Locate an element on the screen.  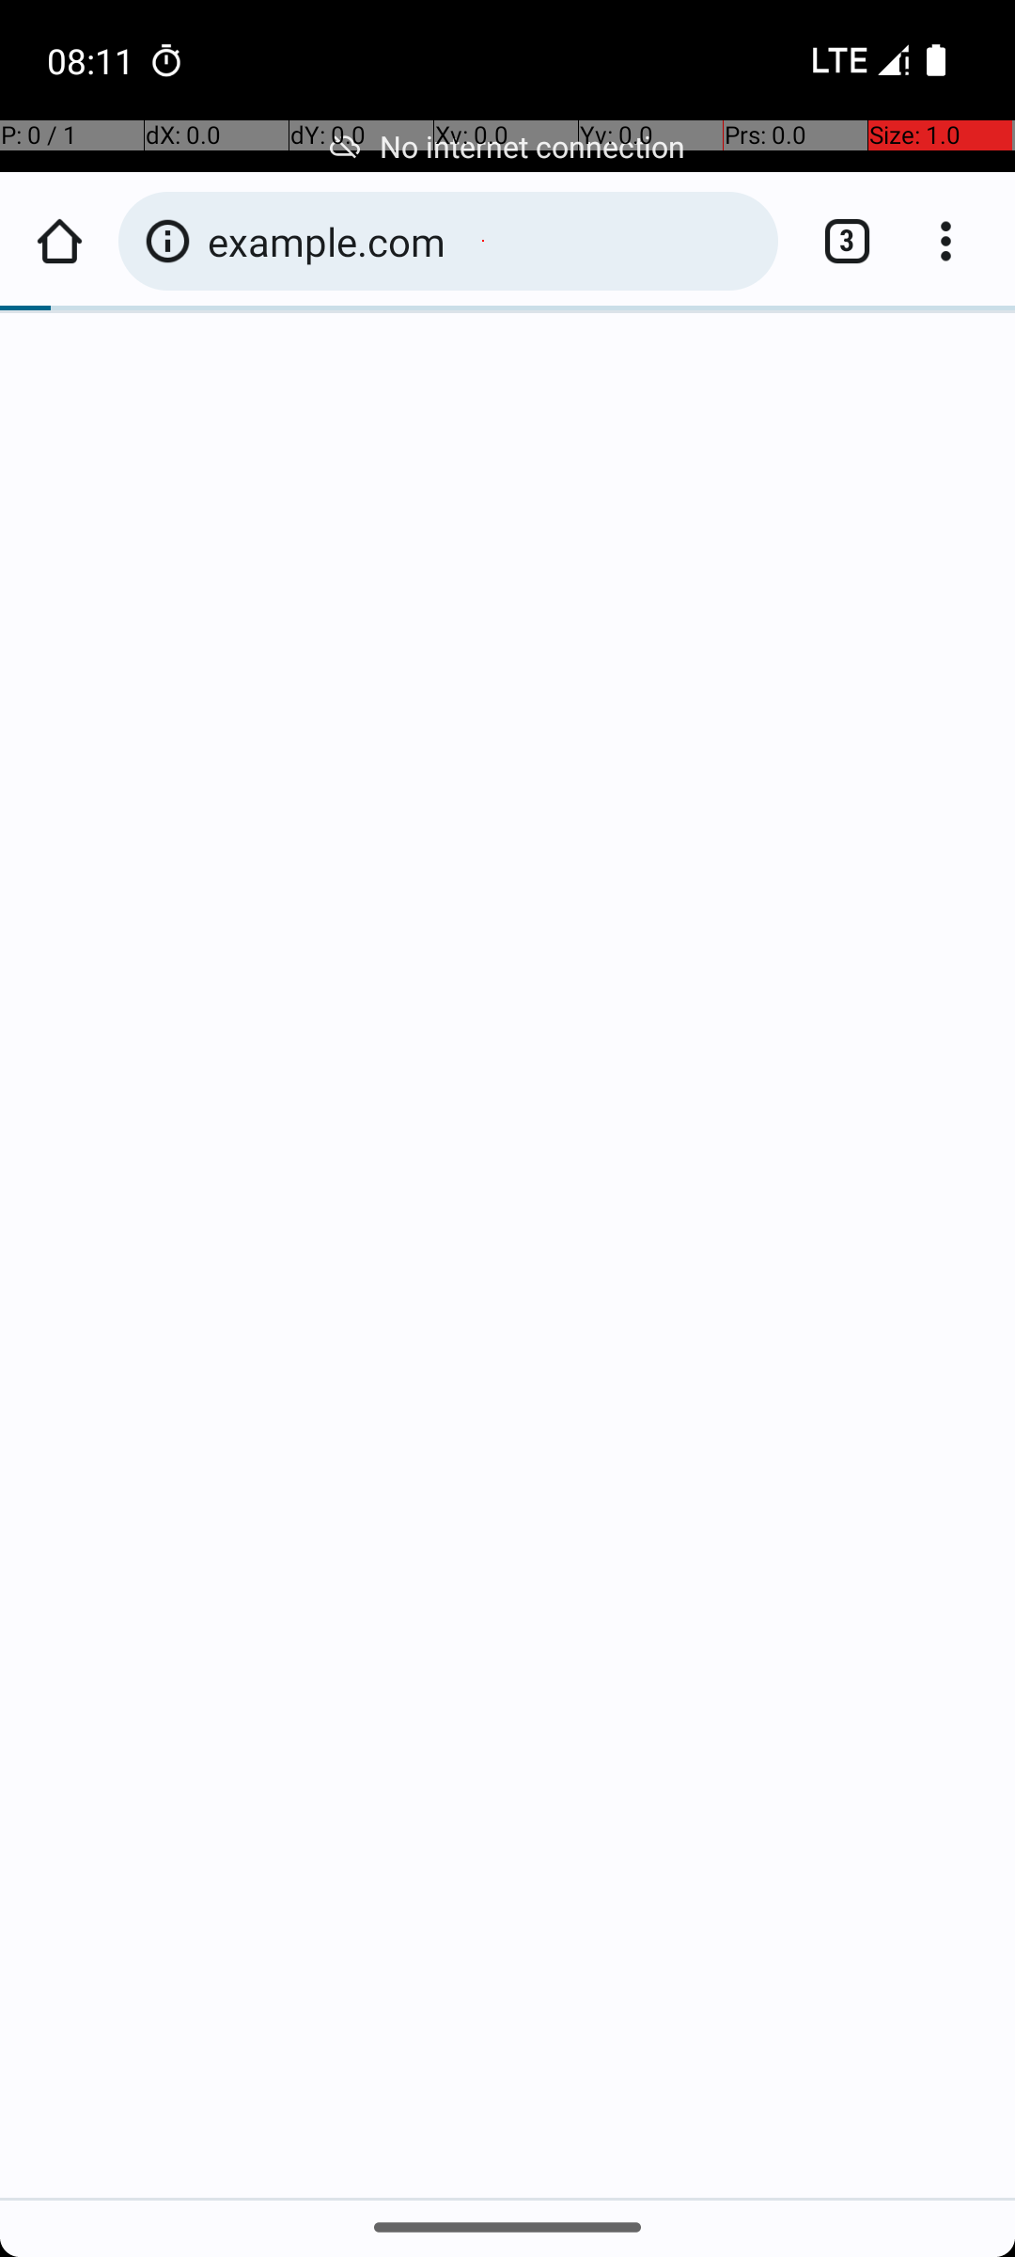
example.com is located at coordinates (483, 241).